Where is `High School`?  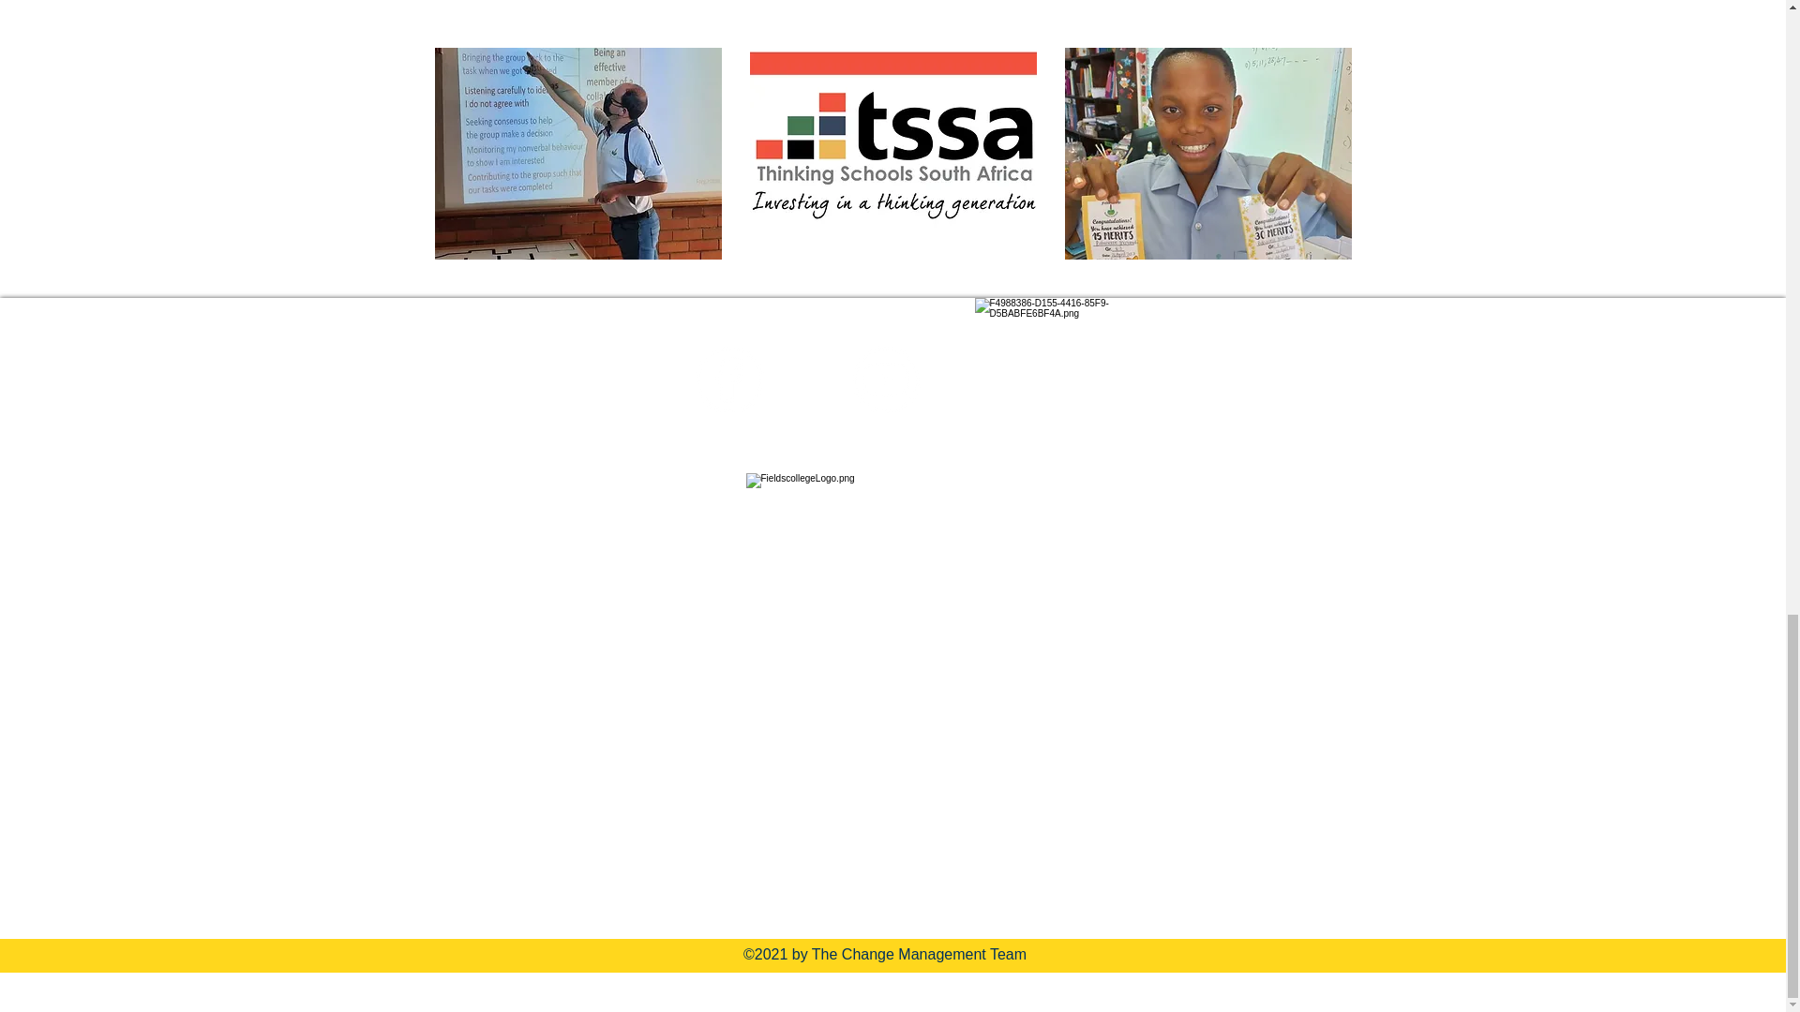
High School is located at coordinates (364, 642).